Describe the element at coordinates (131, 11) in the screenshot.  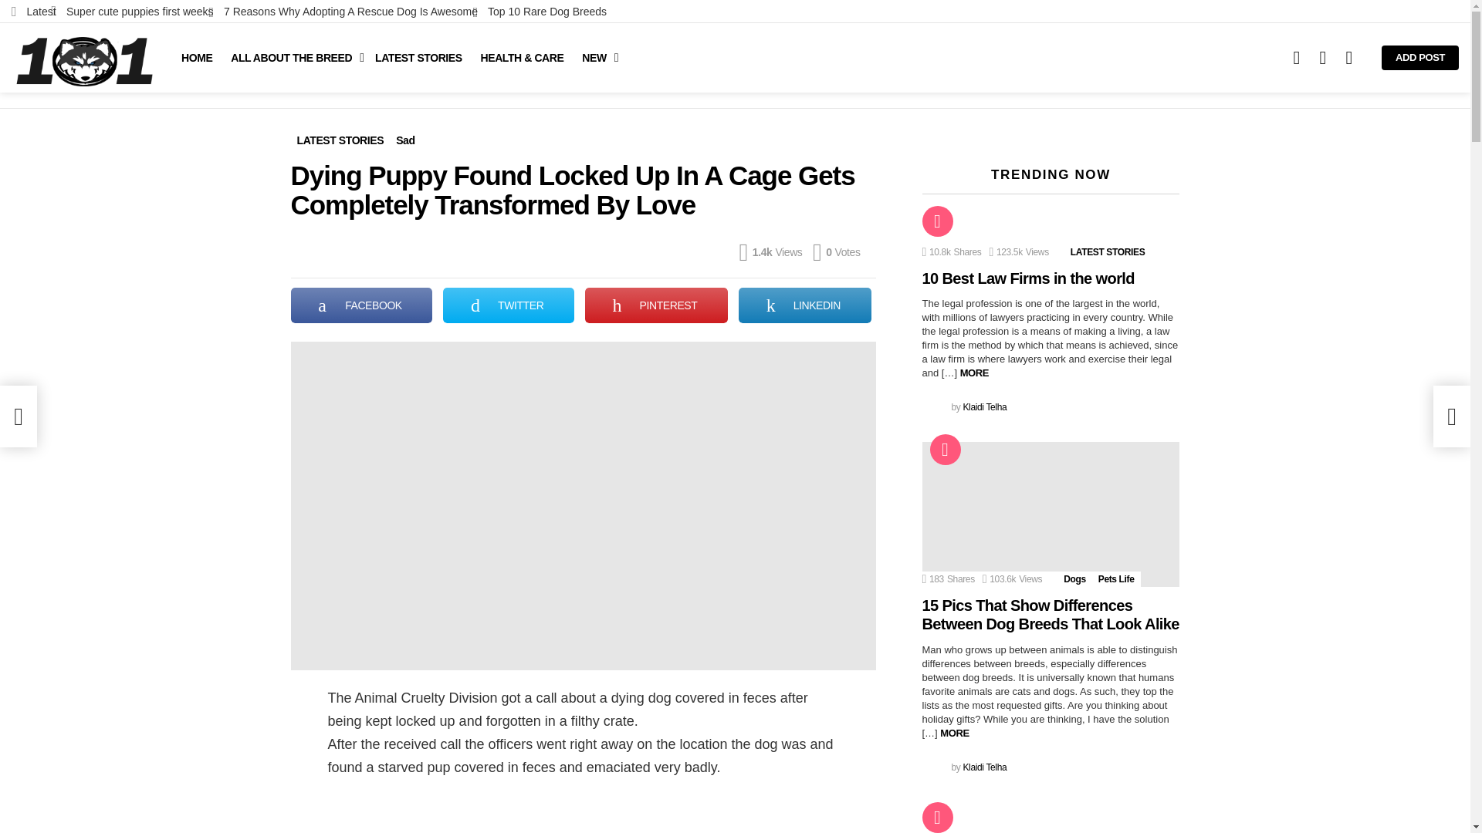
I see `Super cute puppies first weeks` at that location.